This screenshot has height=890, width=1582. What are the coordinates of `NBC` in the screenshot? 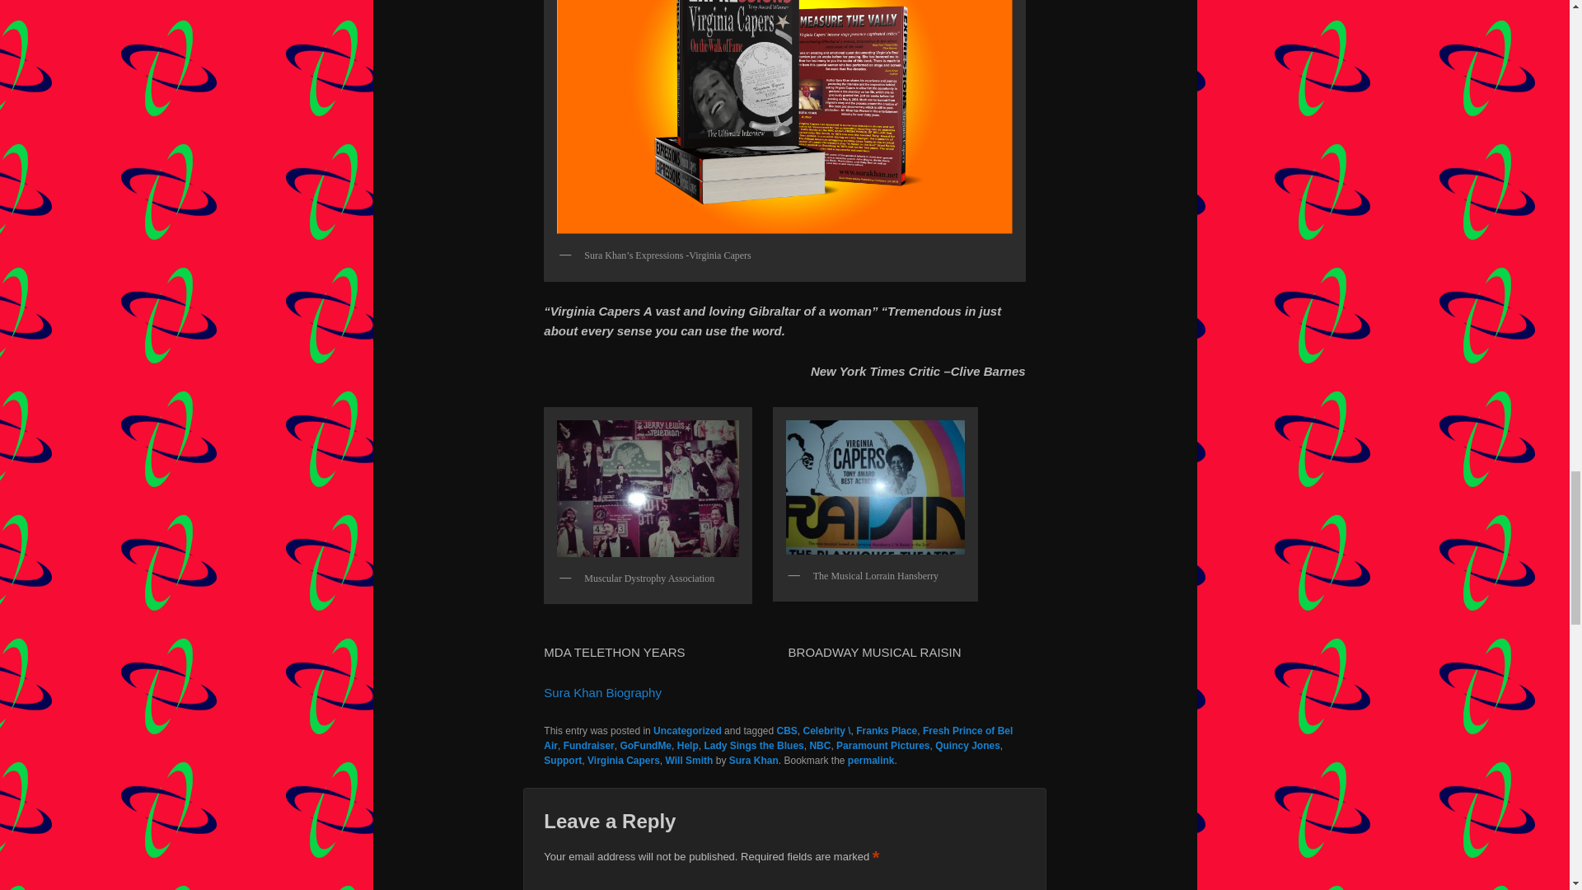 It's located at (819, 745).